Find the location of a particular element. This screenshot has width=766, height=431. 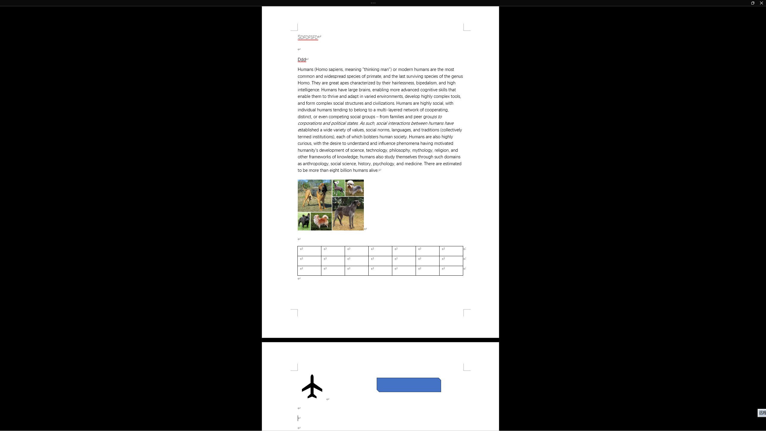

Rectangle: Diagonal Corners Snipped 2 is located at coordinates (409, 385).